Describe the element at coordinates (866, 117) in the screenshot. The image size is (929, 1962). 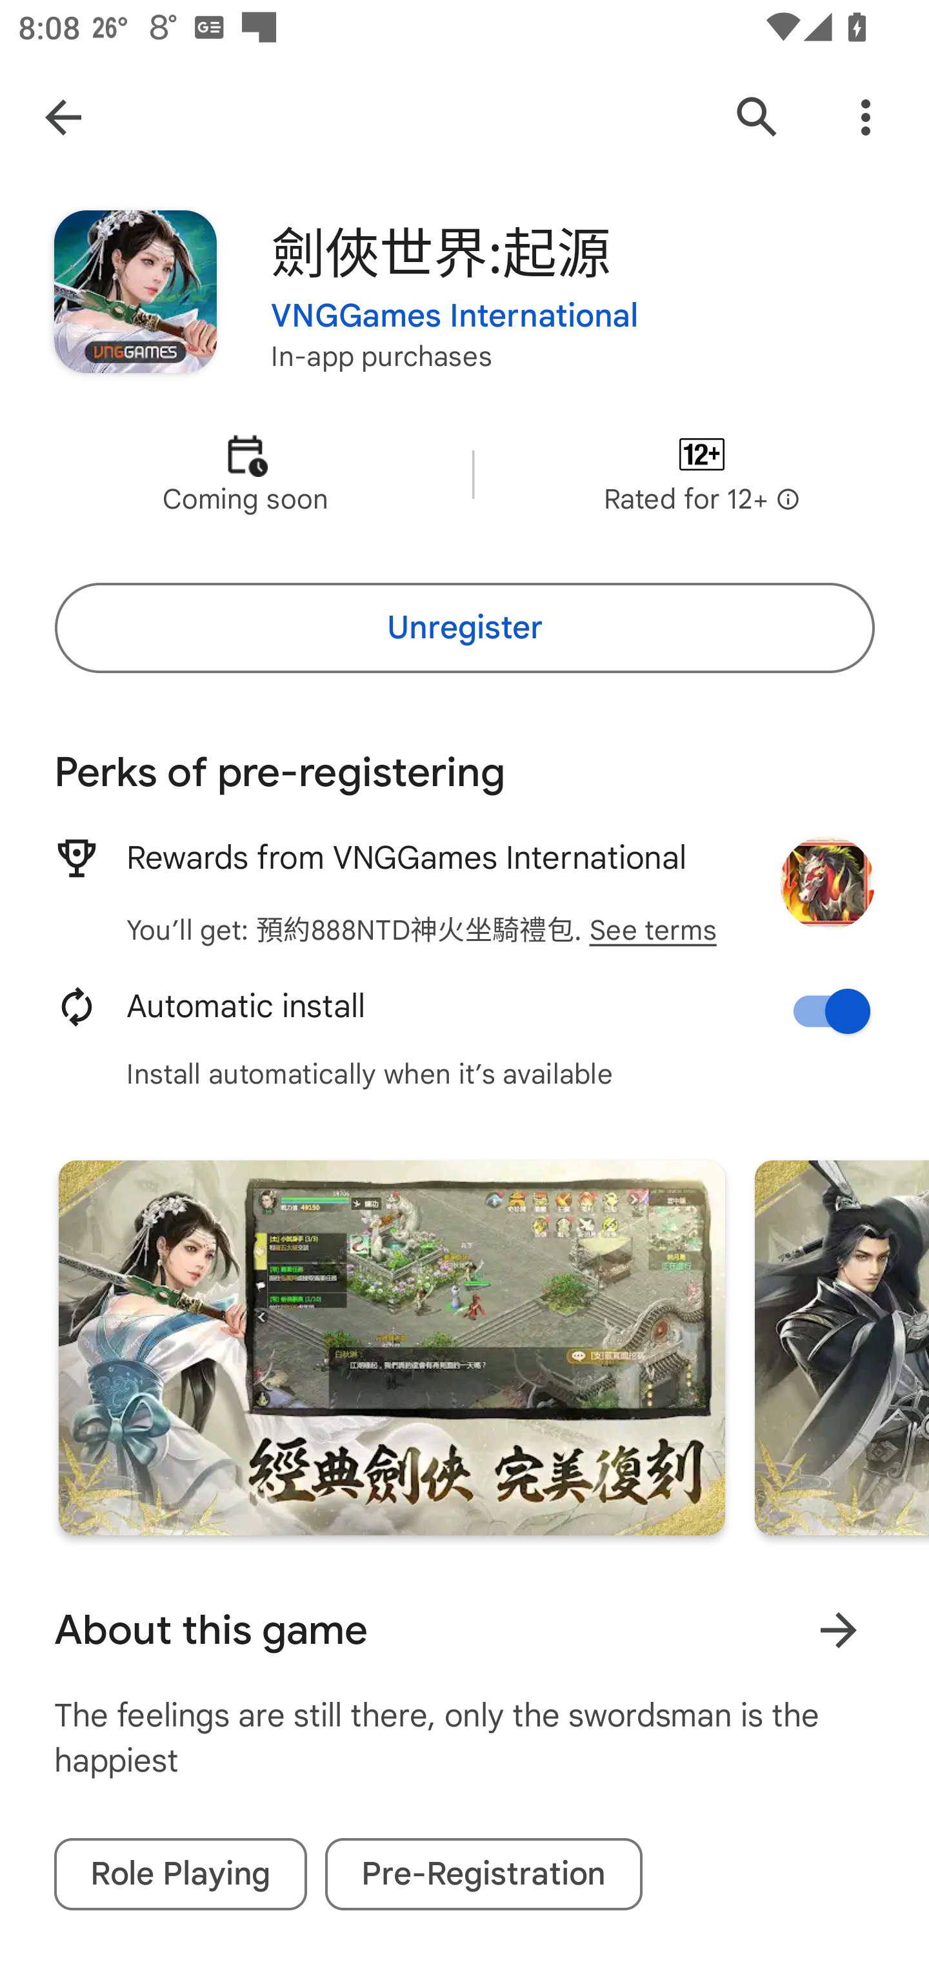
I see `More Options` at that location.